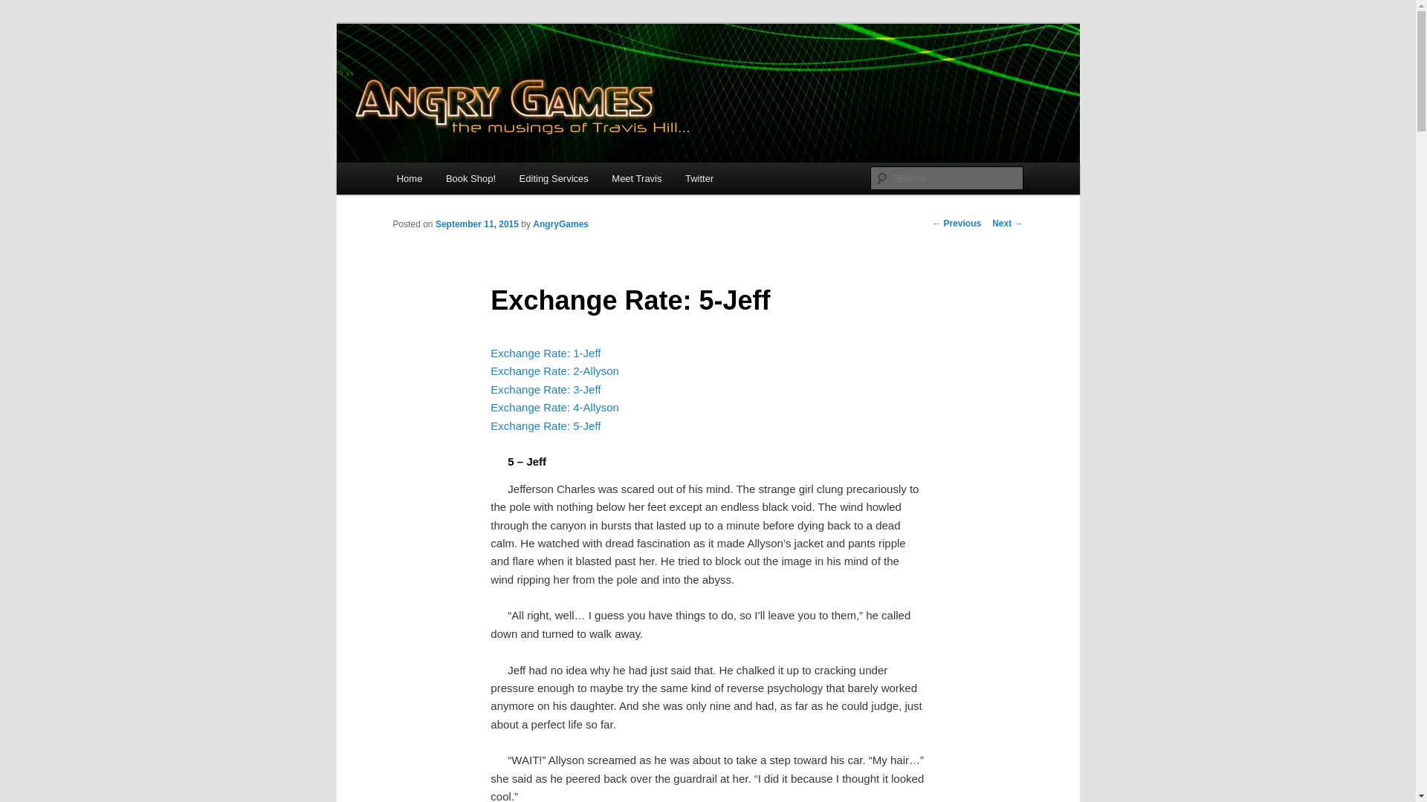 Image resolution: width=1427 pixels, height=802 pixels. Describe the element at coordinates (477, 224) in the screenshot. I see `September 11, 2015` at that location.